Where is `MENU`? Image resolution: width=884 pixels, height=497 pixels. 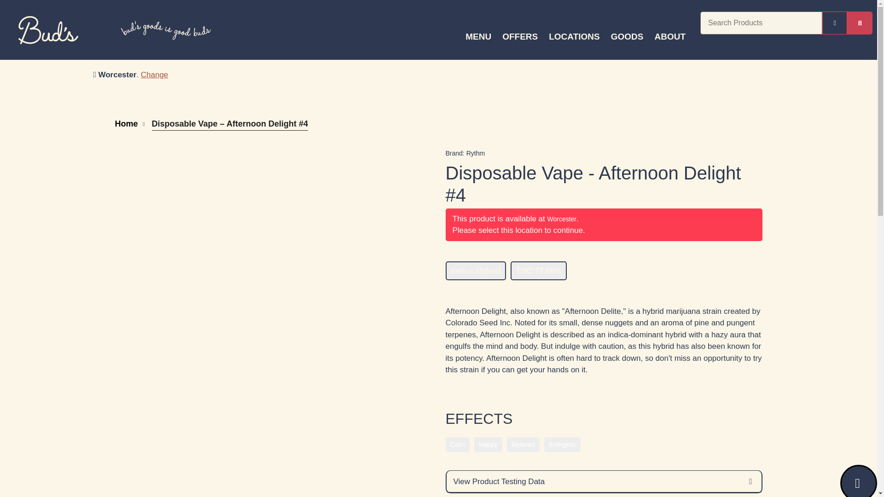 MENU is located at coordinates (478, 37).